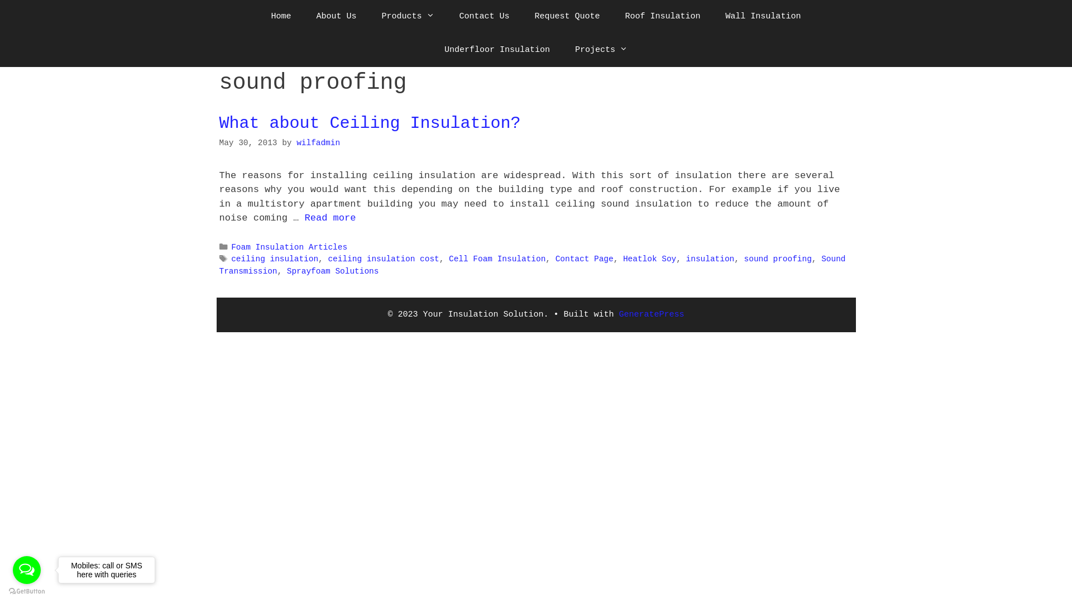  Describe the element at coordinates (710, 259) in the screenshot. I see `insulation` at that location.